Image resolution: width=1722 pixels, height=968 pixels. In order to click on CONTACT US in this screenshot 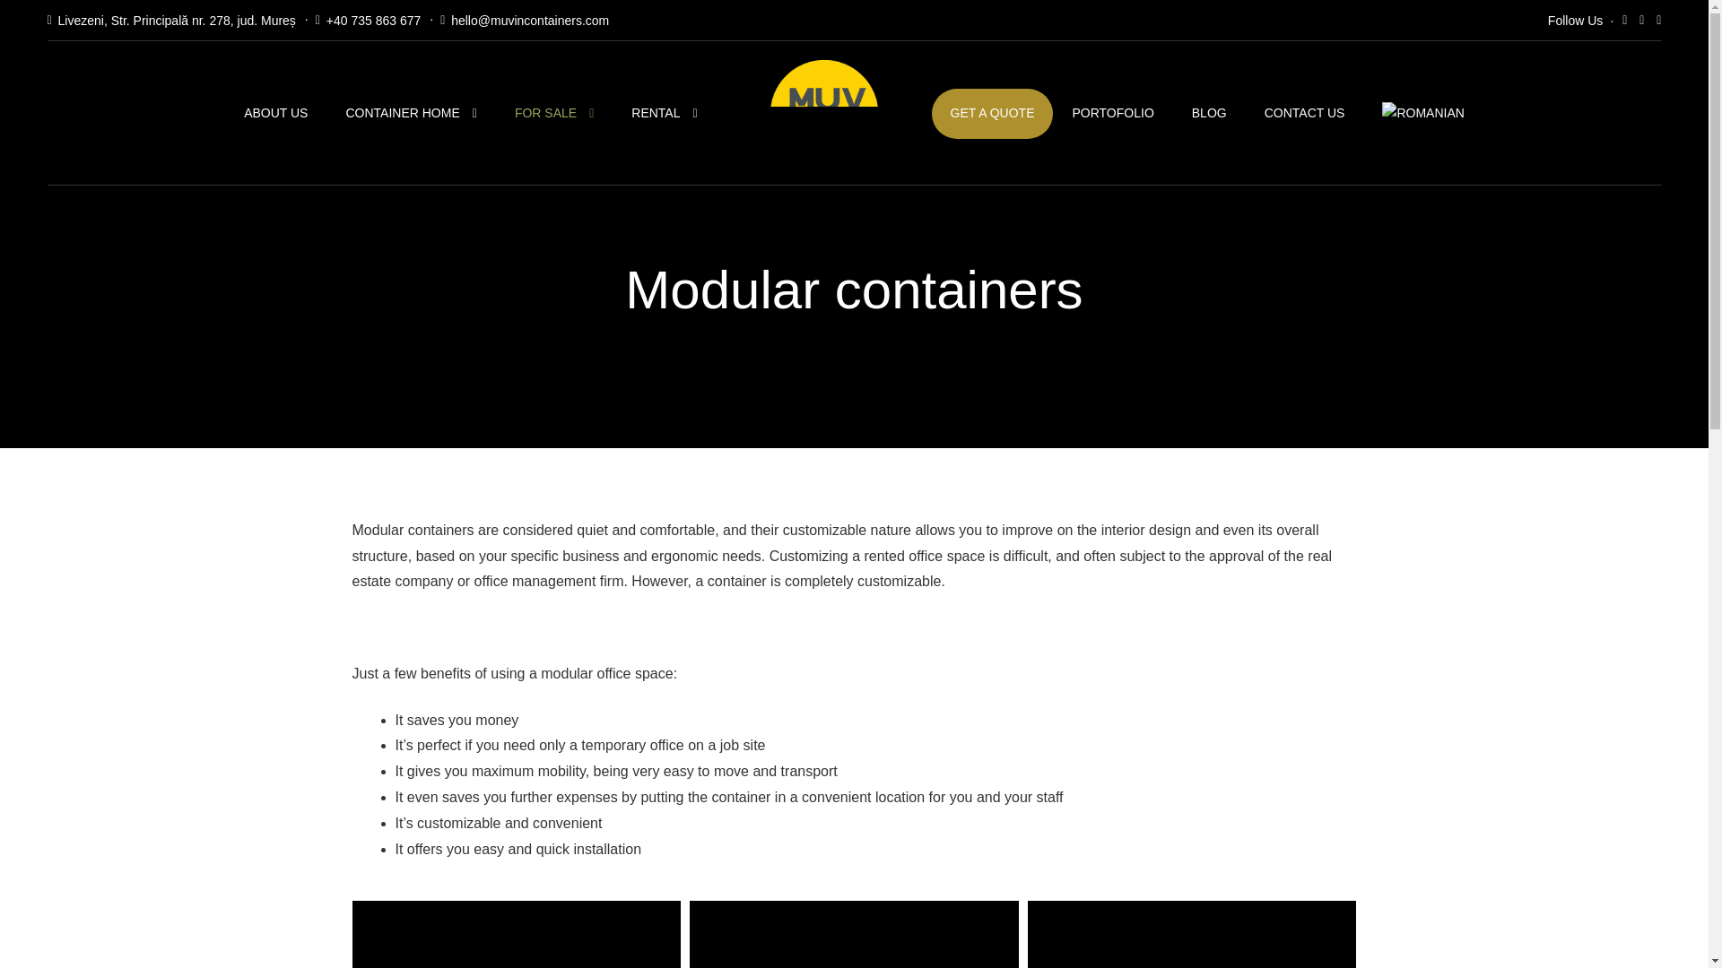, I will do `click(1304, 114)`.